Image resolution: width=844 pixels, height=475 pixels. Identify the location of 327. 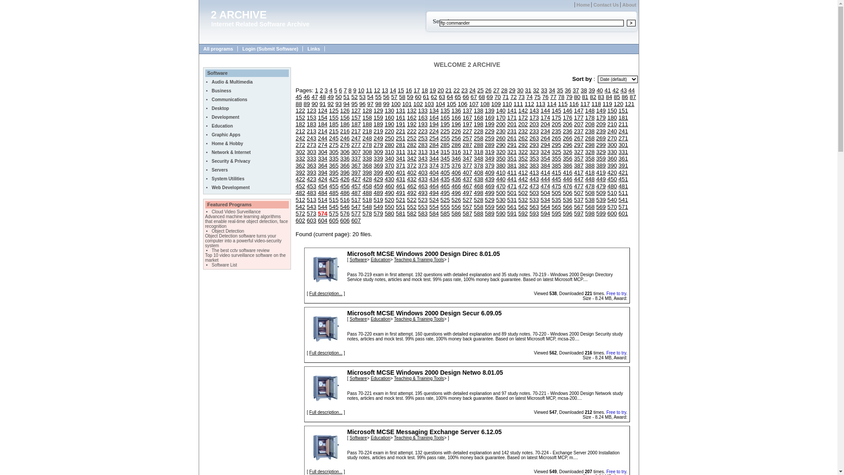
(579, 152).